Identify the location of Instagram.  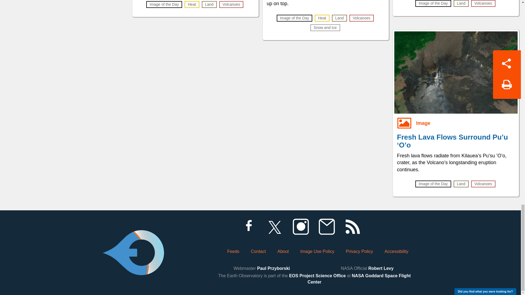
(301, 227).